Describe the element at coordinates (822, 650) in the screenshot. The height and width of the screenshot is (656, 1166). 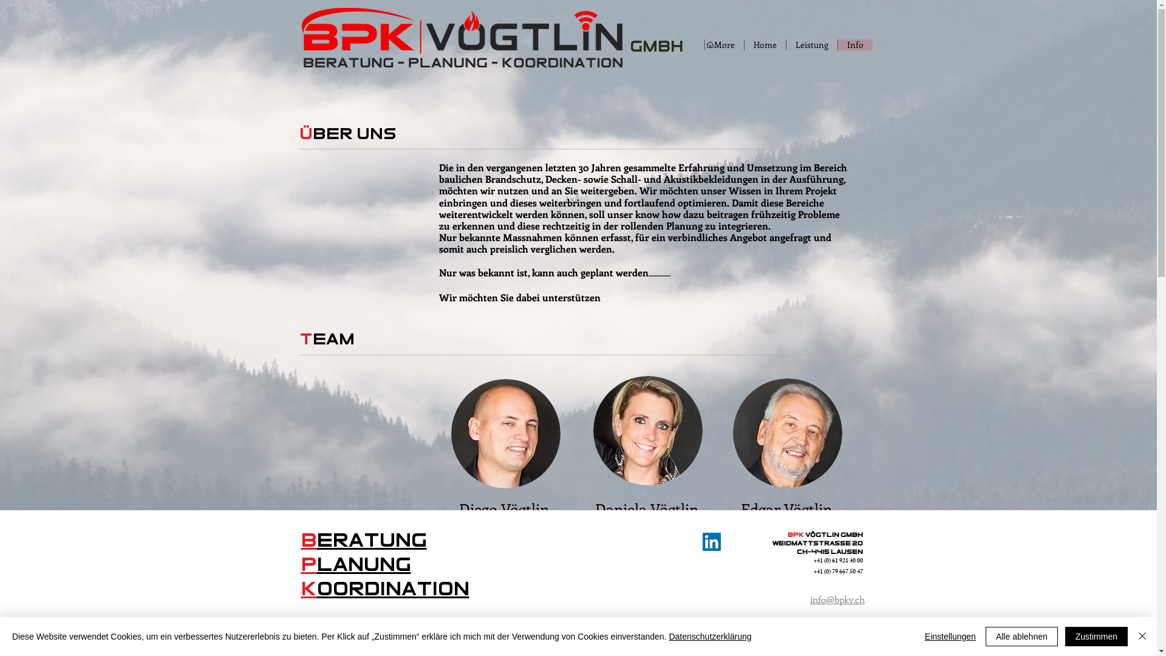
I see `Datenschutzrichtlinie` at that location.